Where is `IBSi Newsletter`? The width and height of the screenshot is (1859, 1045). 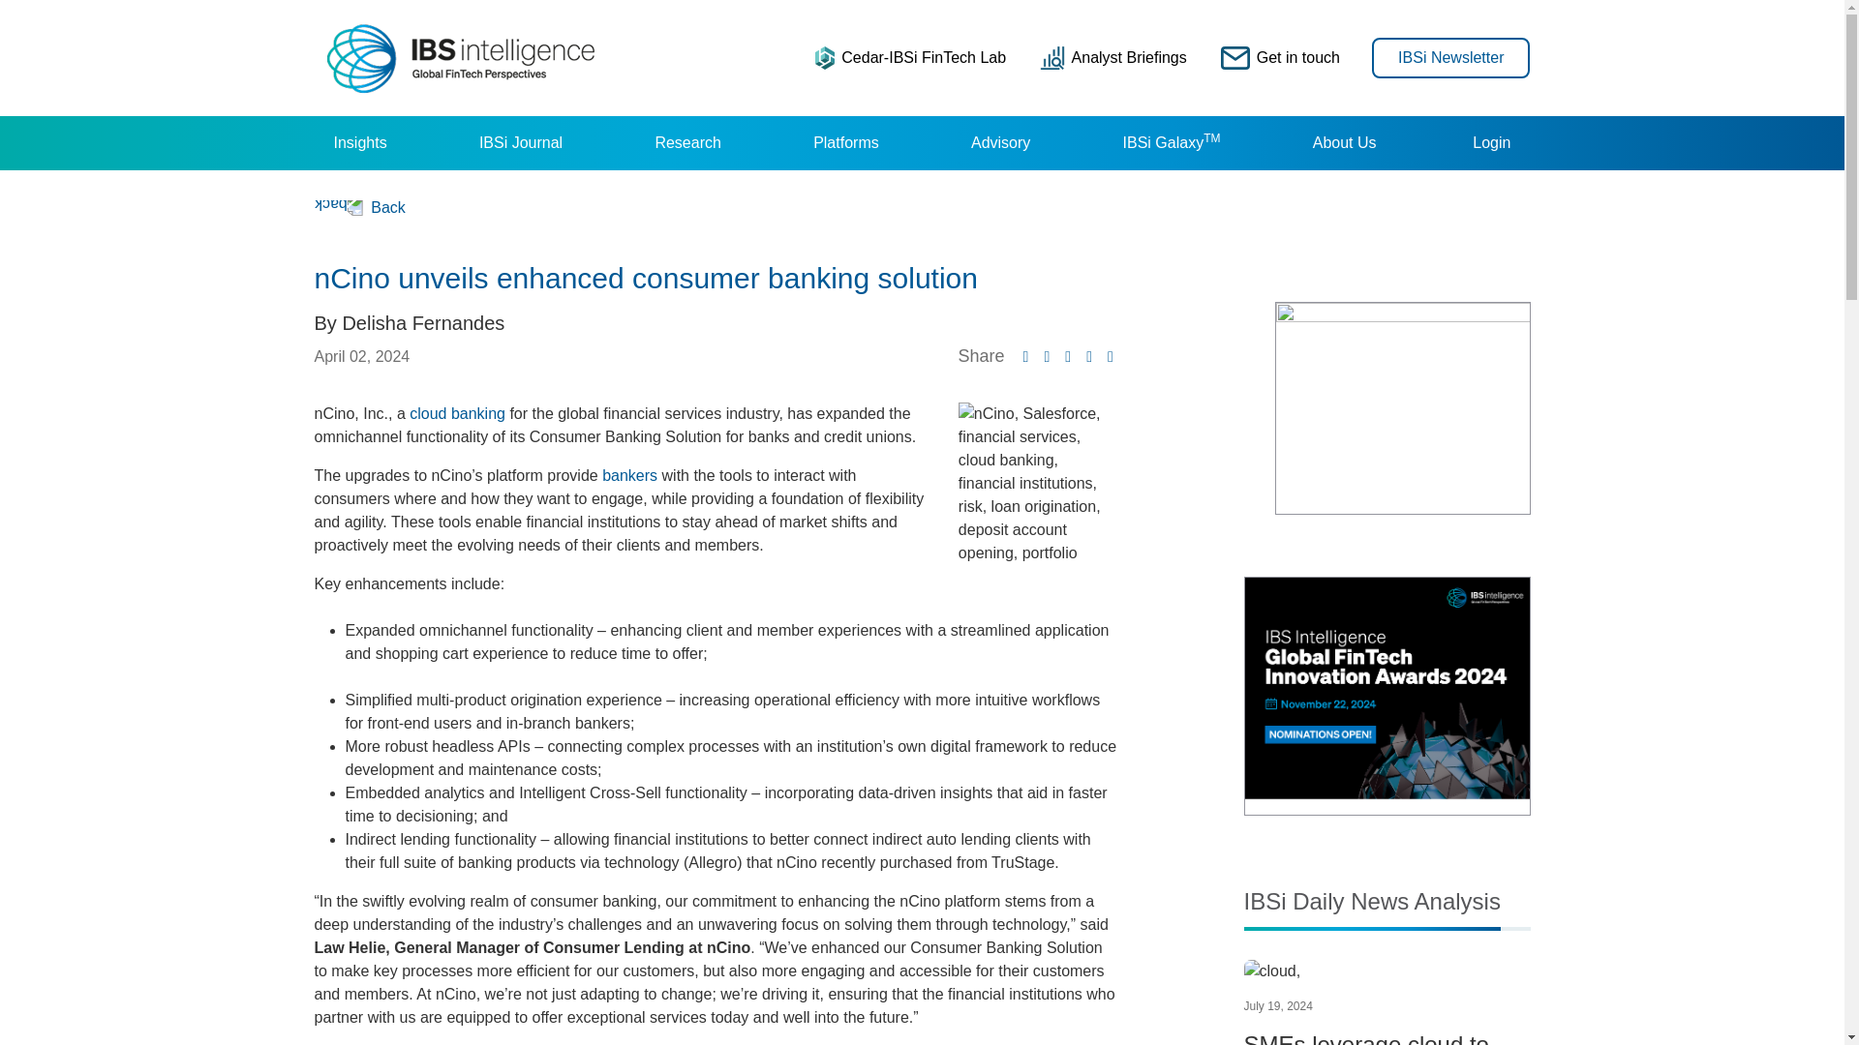 IBSi Newsletter is located at coordinates (1450, 56).